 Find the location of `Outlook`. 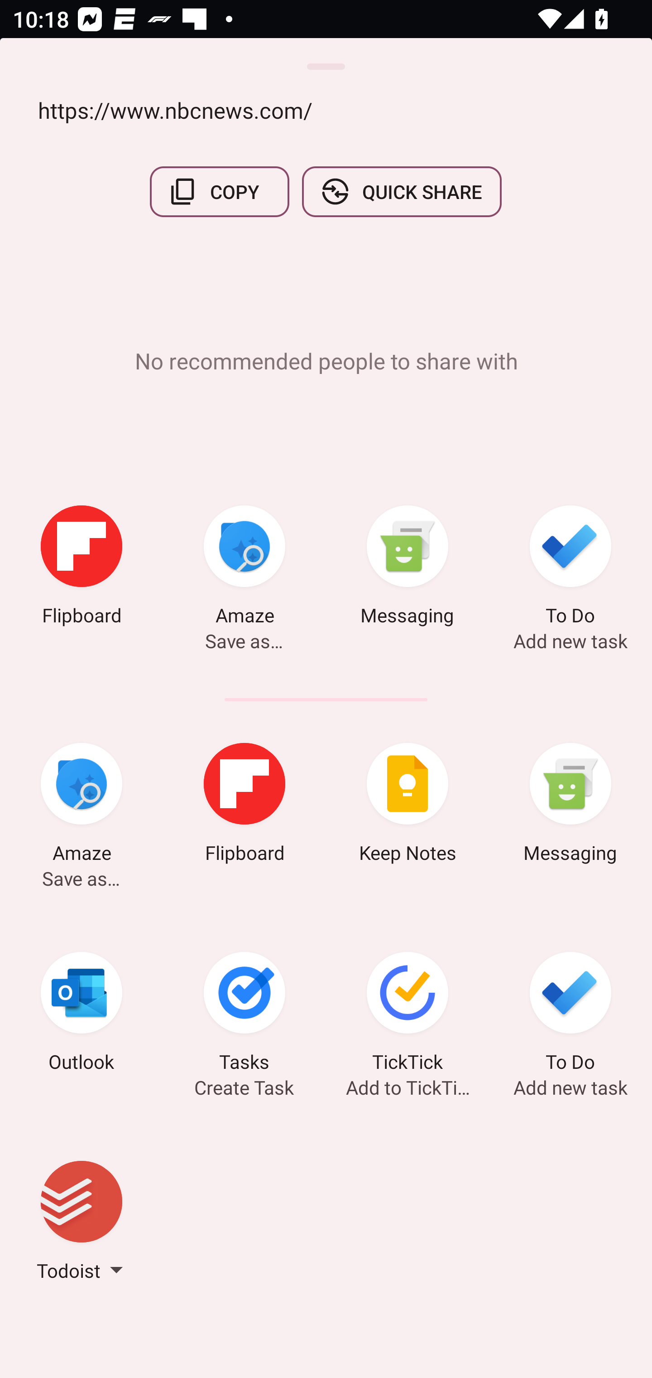

Outlook is located at coordinates (81, 1014).